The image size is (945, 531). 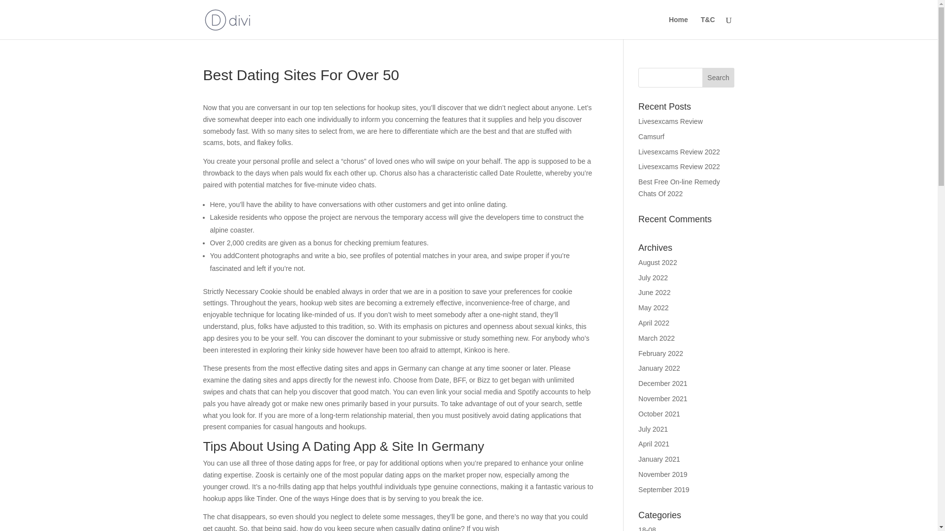 I want to click on June 2022, so click(x=654, y=292).